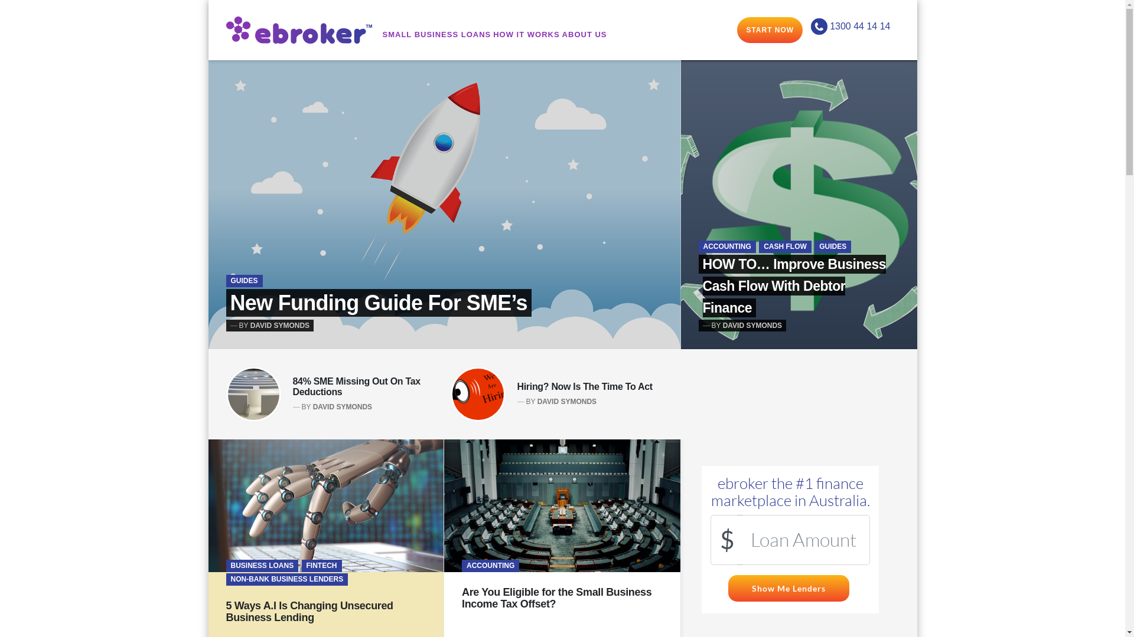 This screenshot has height=637, width=1134. What do you see at coordinates (585, 35) in the screenshot?
I see `ABOUT US` at bounding box center [585, 35].